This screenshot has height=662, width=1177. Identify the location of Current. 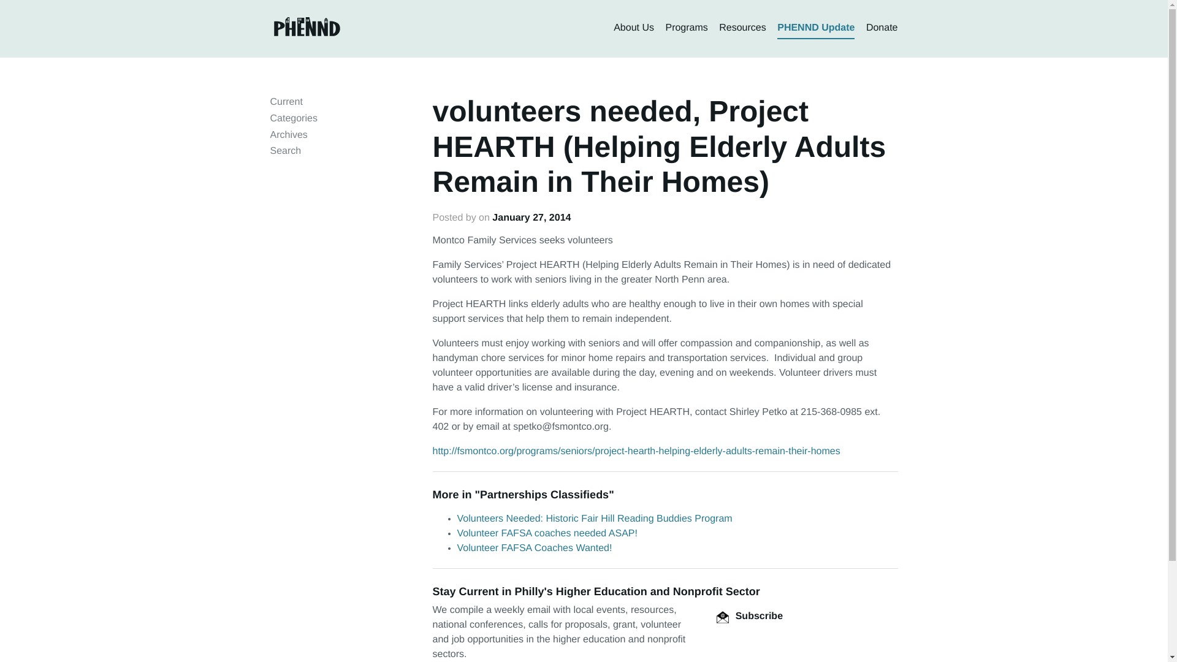
(286, 102).